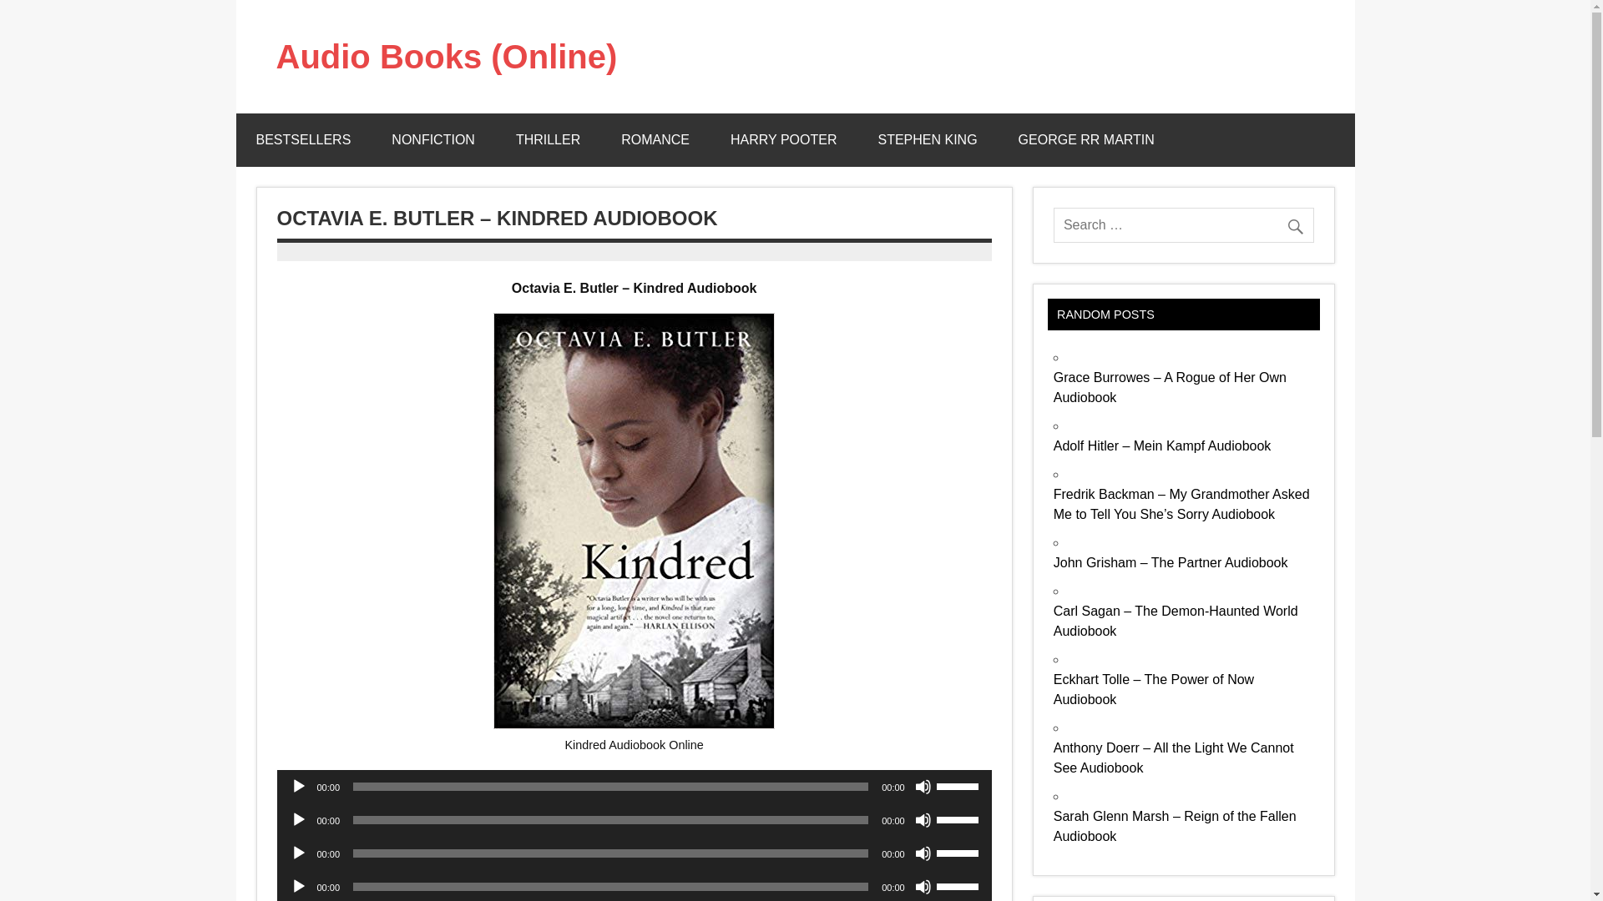  I want to click on HARRY POOTER, so click(783, 140).